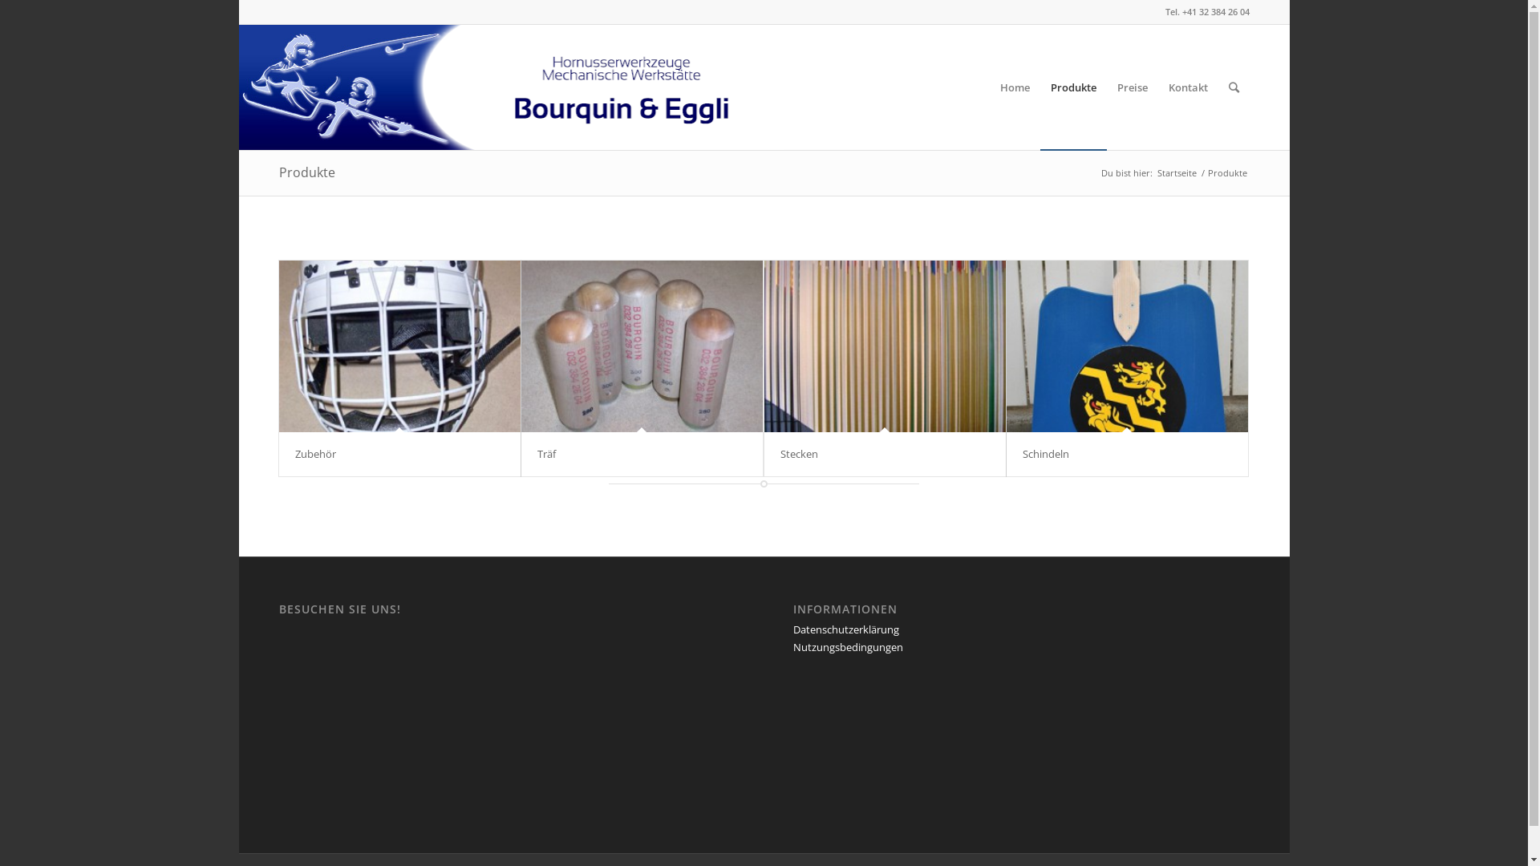  Describe the element at coordinates (1073, 87) in the screenshot. I see `Produkte` at that location.